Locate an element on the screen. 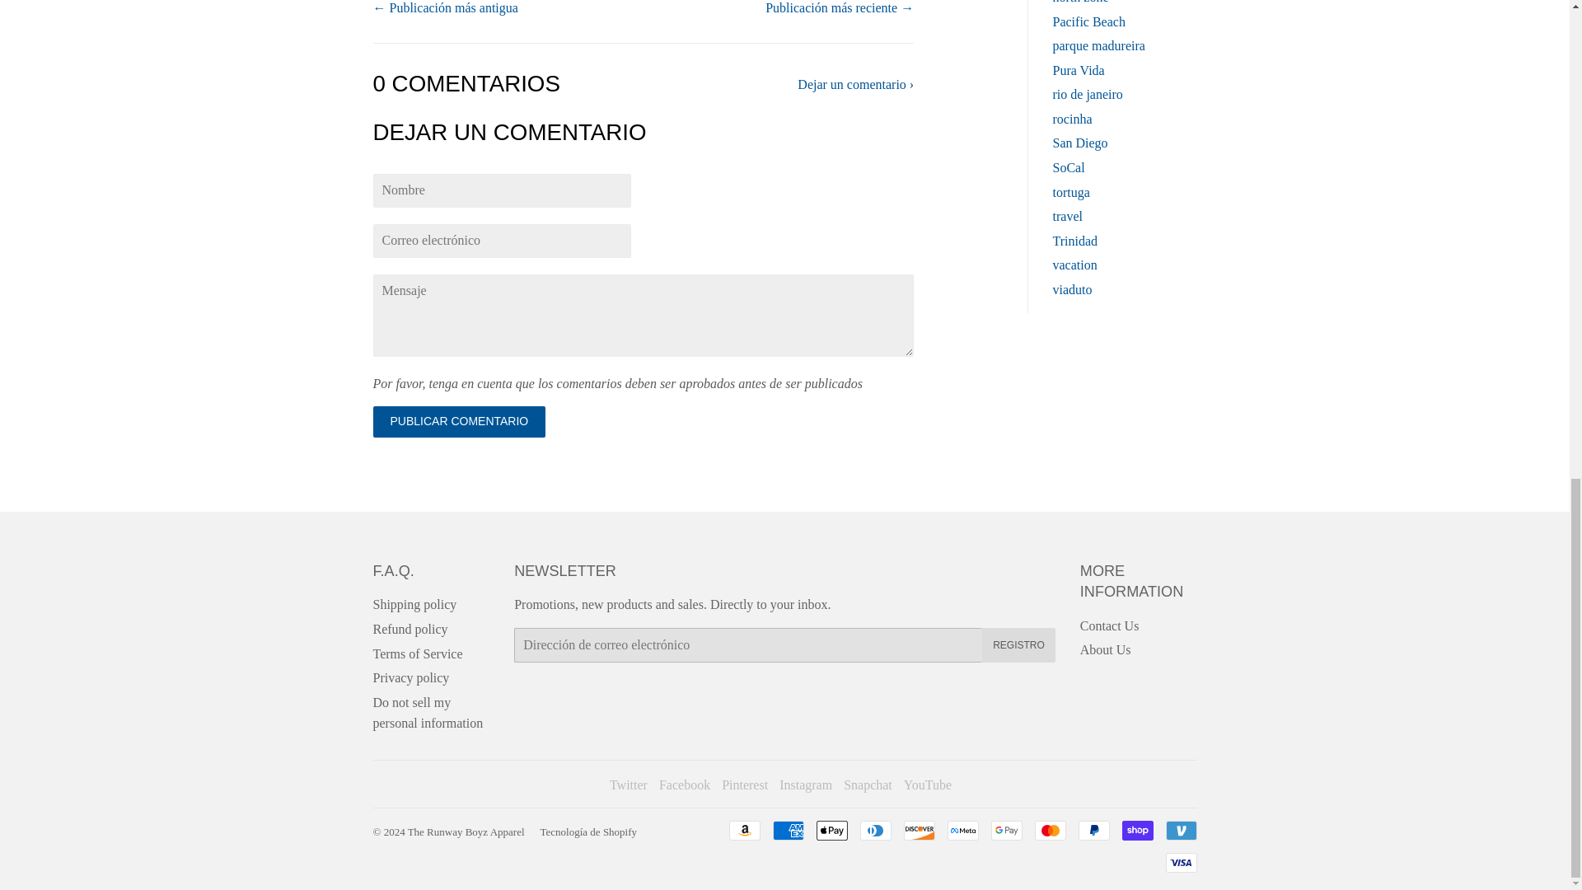 The height and width of the screenshot is (890, 1582). Show articles tagged Pacific Beach is located at coordinates (1089, 21).